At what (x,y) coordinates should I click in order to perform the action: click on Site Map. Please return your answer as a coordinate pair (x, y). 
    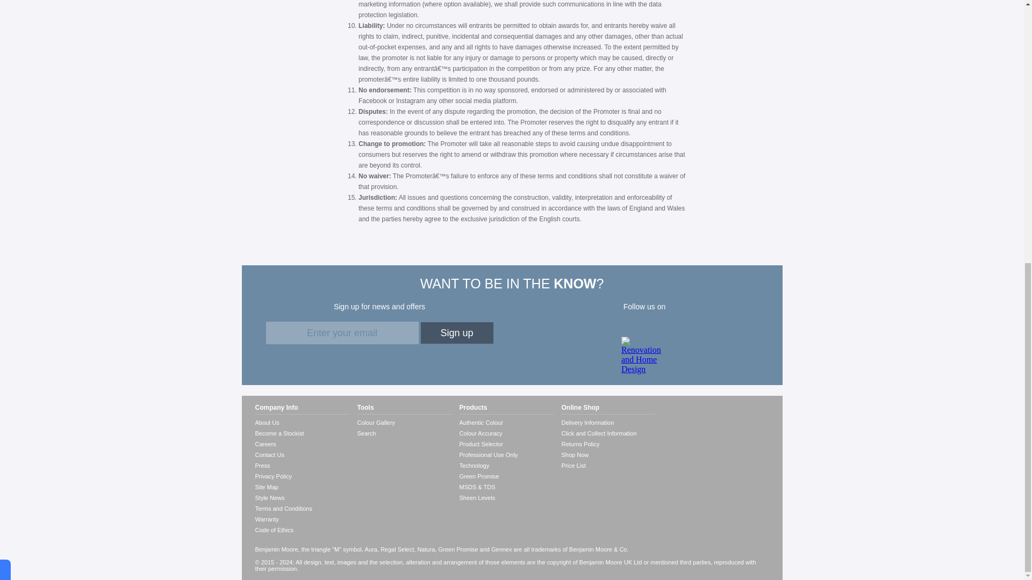
    Looking at the image, I should click on (302, 487).